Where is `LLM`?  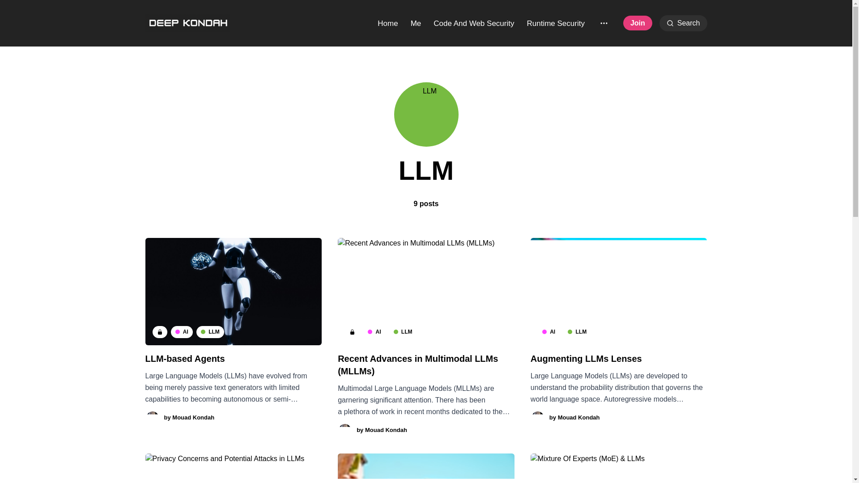 LLM is located at coordinates (577, 332).